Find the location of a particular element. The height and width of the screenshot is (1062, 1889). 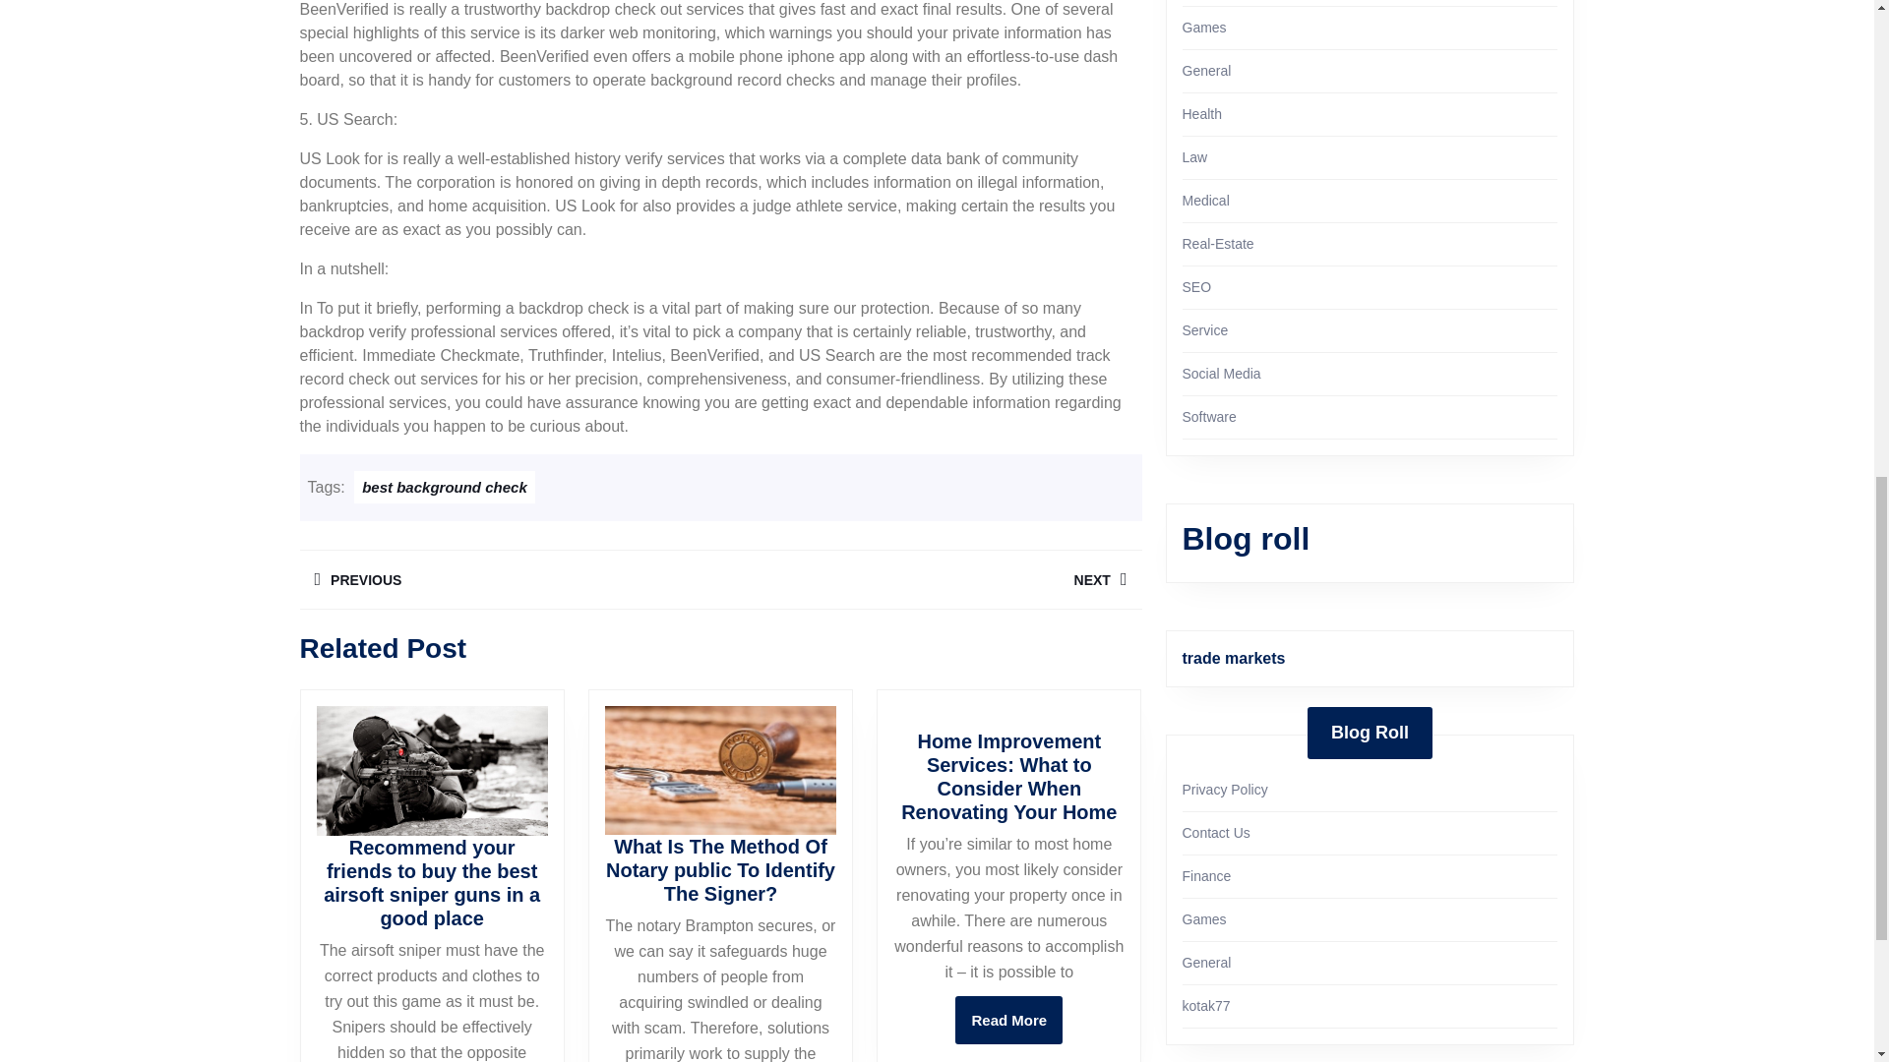

Health is located at coordinates (1205, 200).